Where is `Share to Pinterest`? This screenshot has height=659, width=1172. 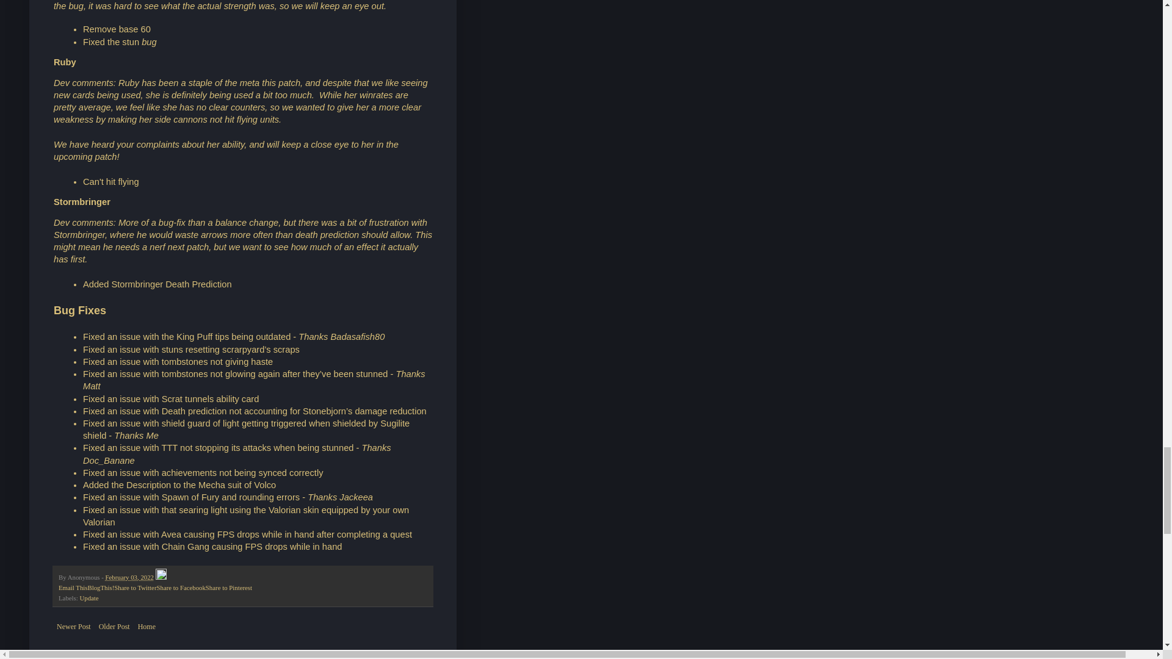 Share to Pinterest is located at coordinates (228, 587).